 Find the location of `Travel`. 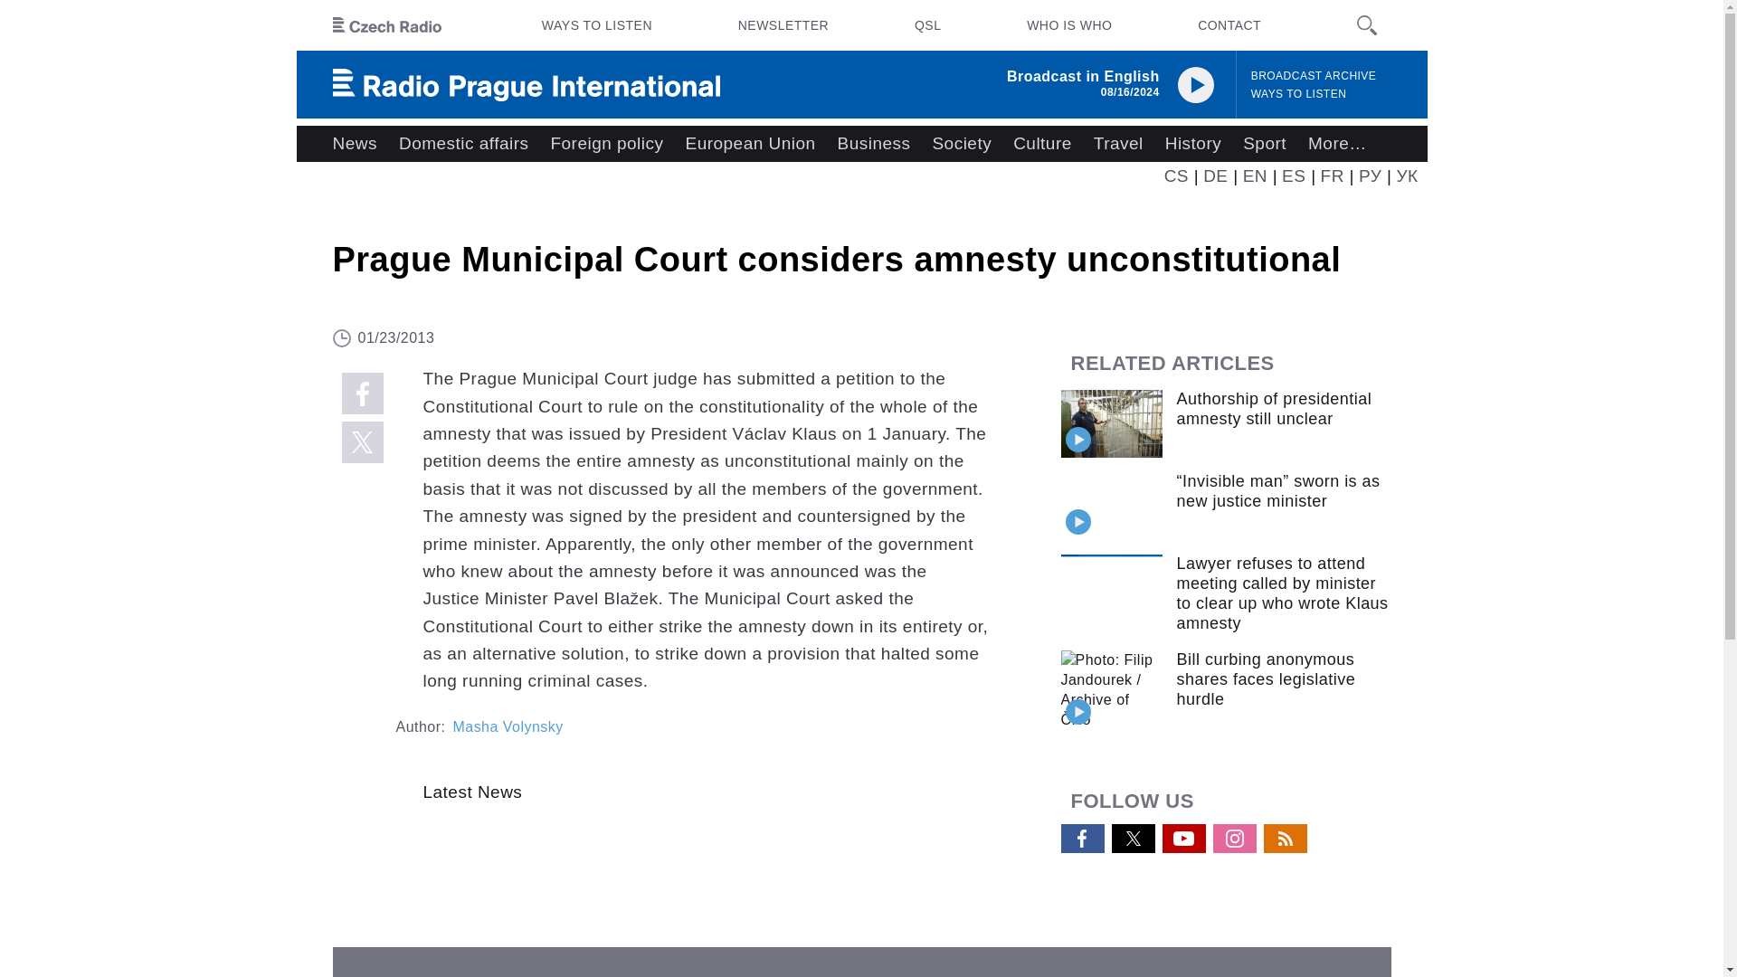

Travel is located at coordinates (1118, 144).